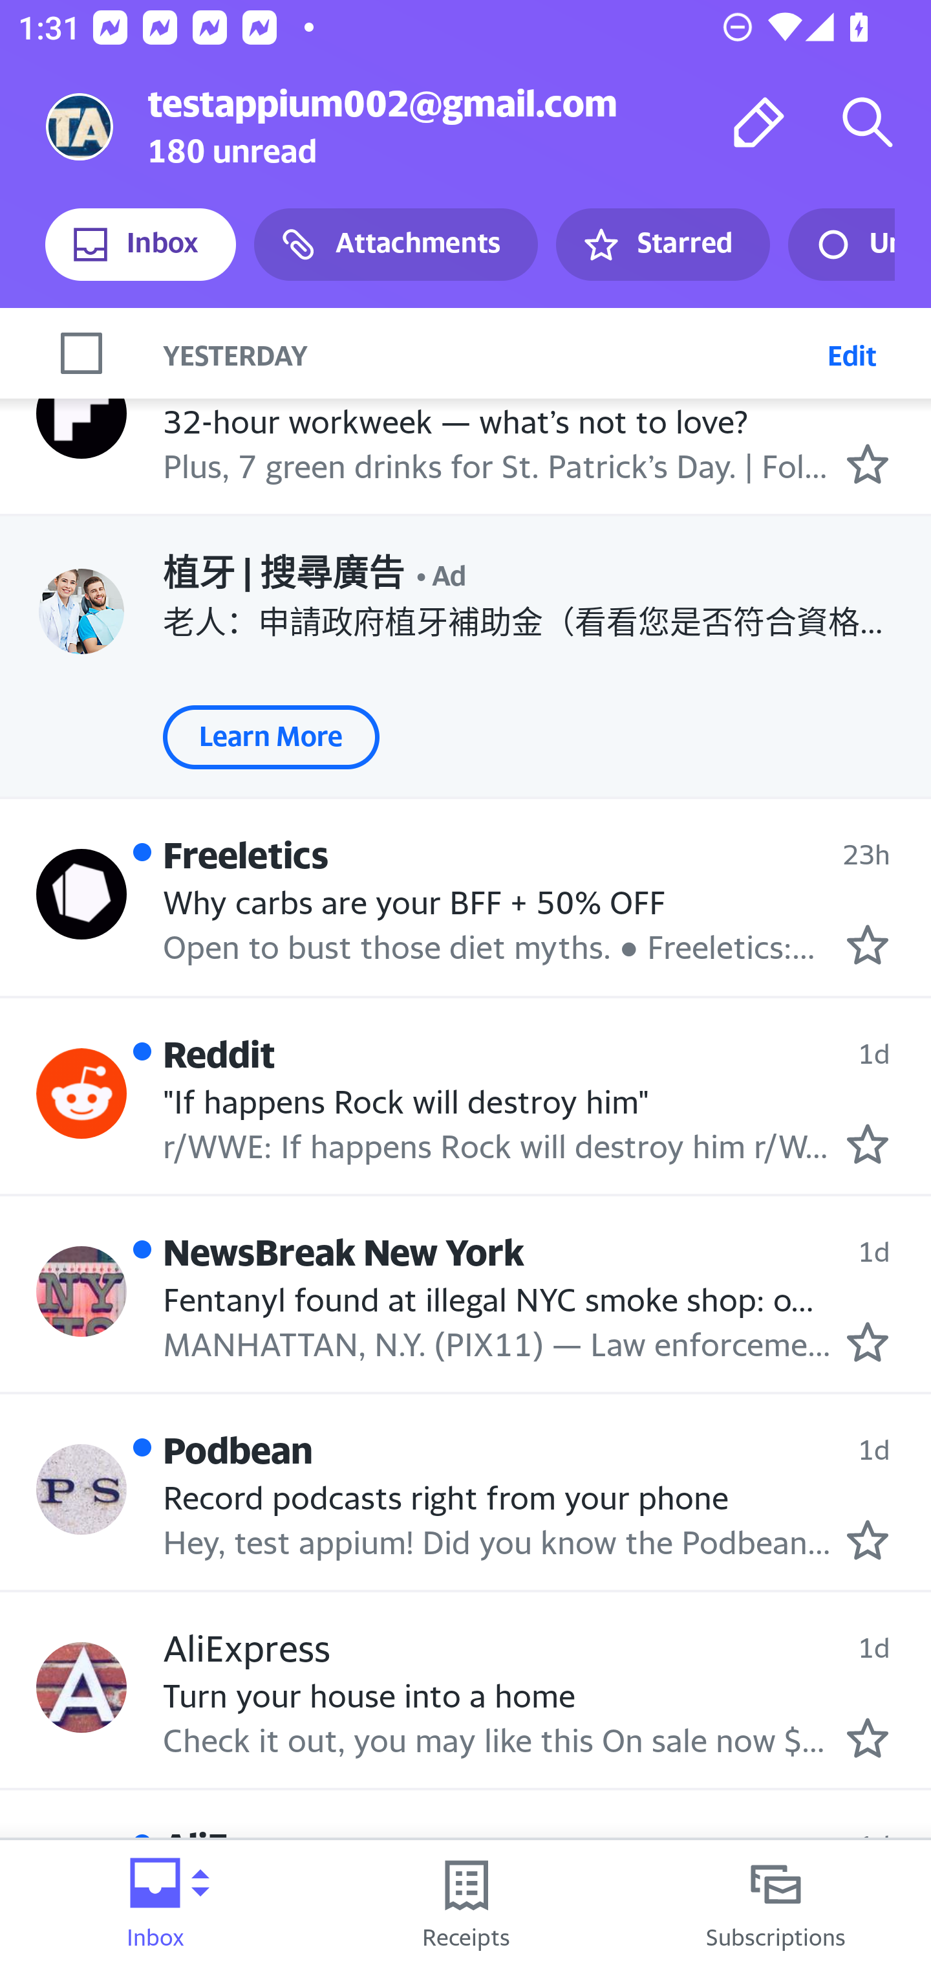  I want to click on Attachments, so click(396, 245).